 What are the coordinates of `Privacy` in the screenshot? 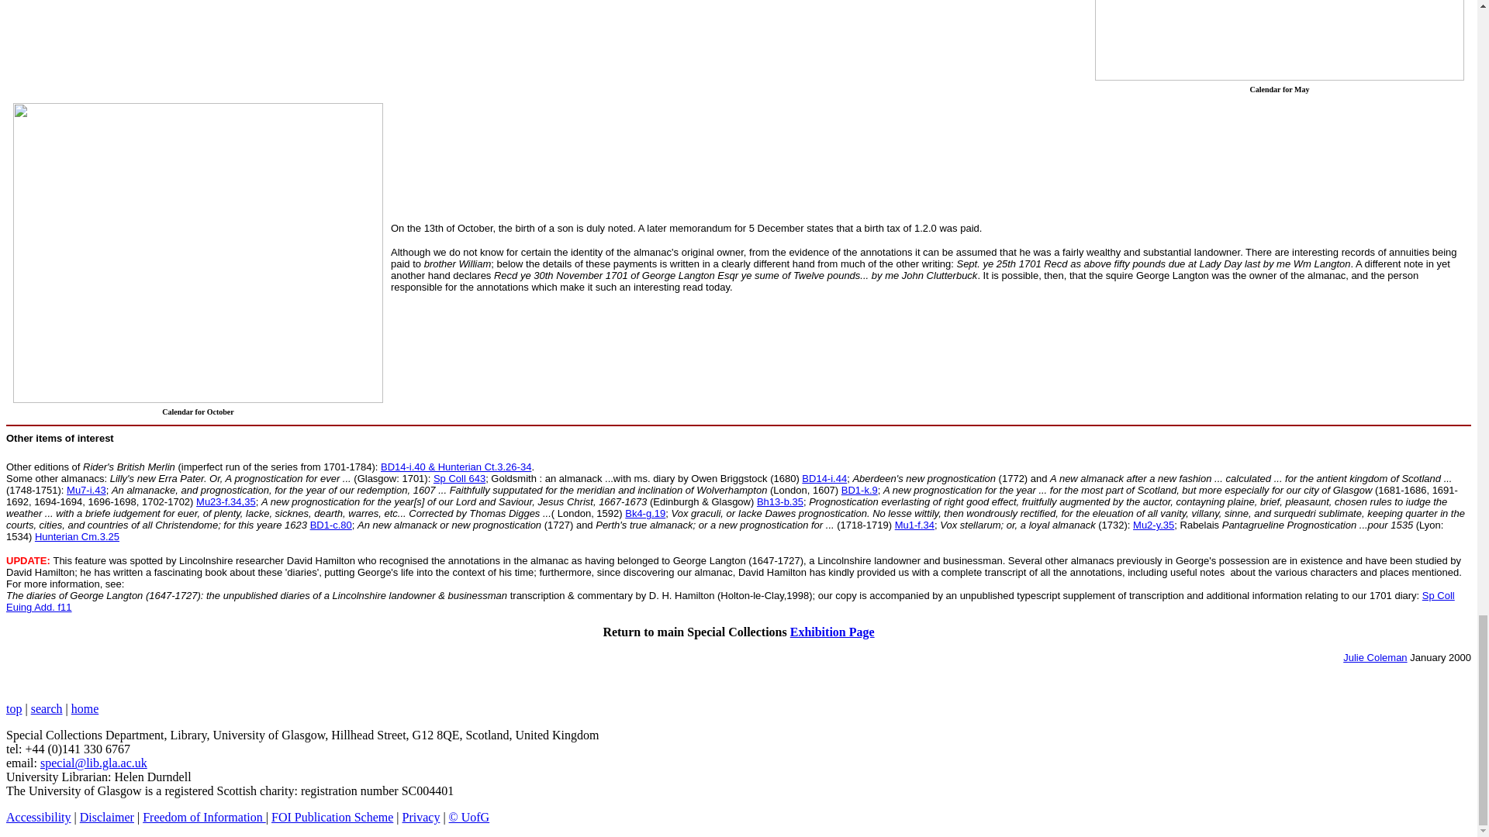 It's located at (420, 817).